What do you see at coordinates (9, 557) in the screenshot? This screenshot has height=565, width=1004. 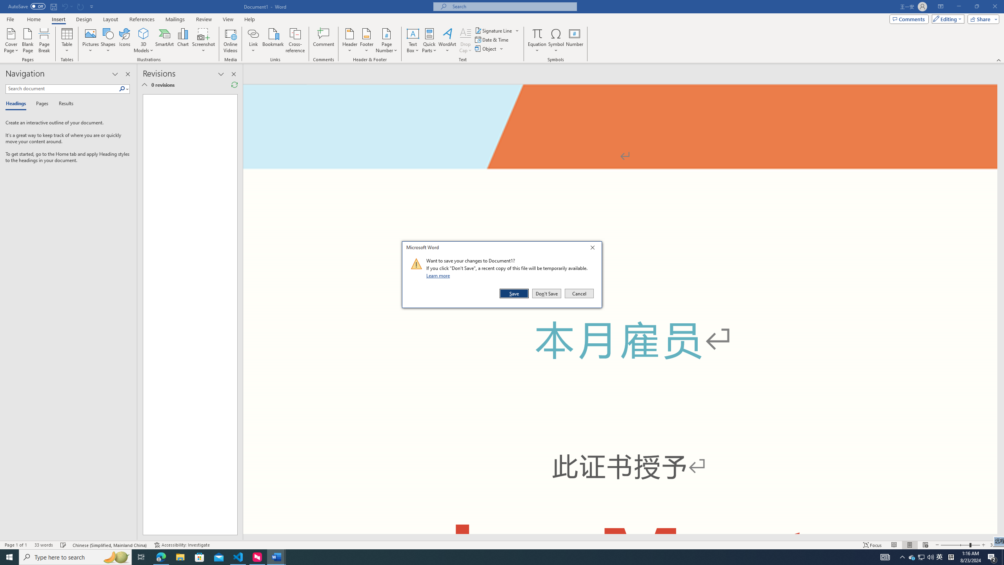 I see `Start` at bounding box center [9, 557].